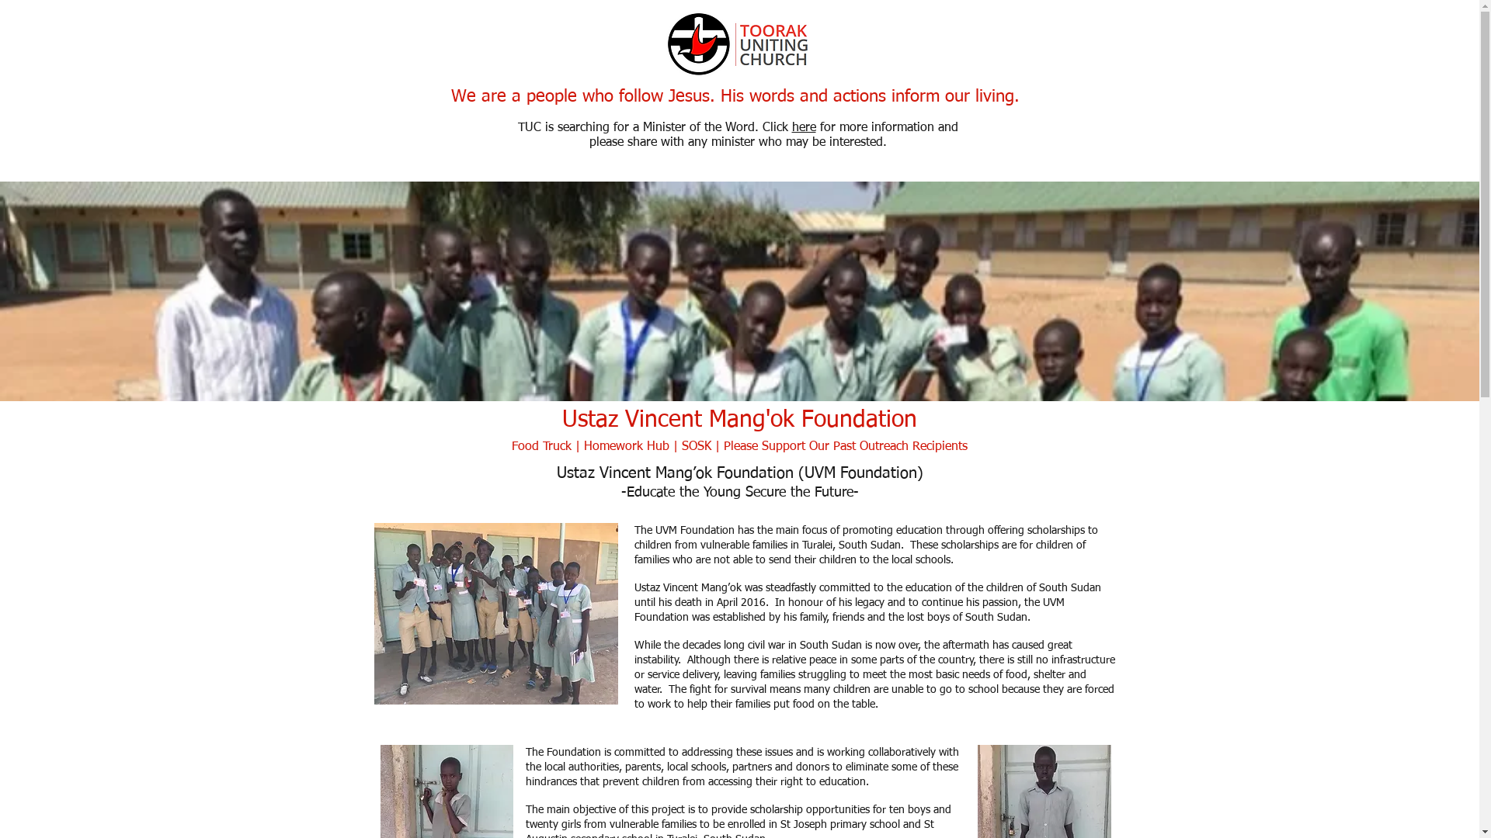  What do you see at coordinates (631, 447) in the screenshot?
I see `omework Hub` at bounding box center [631, 447].